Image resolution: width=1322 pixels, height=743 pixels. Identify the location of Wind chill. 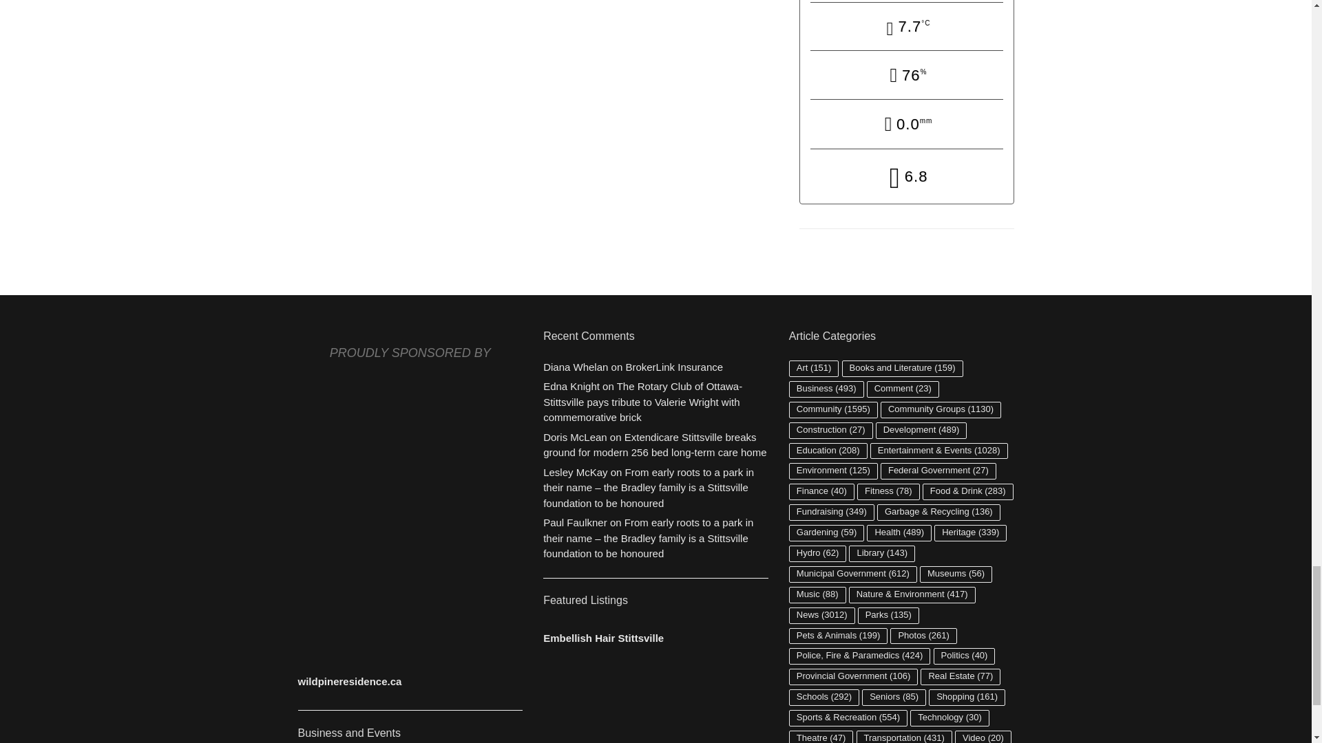
(906, 177).